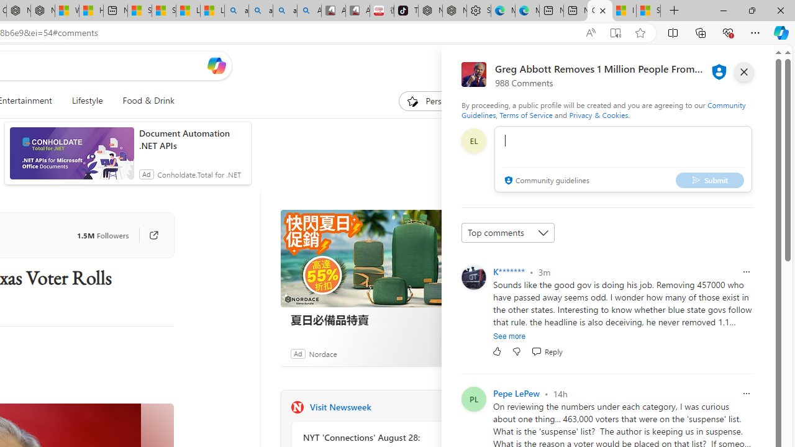 The width and height of the screenshot is (795, 447). What do you see at coordinates (297, 407) in the screenshot?
I see `Newsweek` at bounding box center [297, 407].